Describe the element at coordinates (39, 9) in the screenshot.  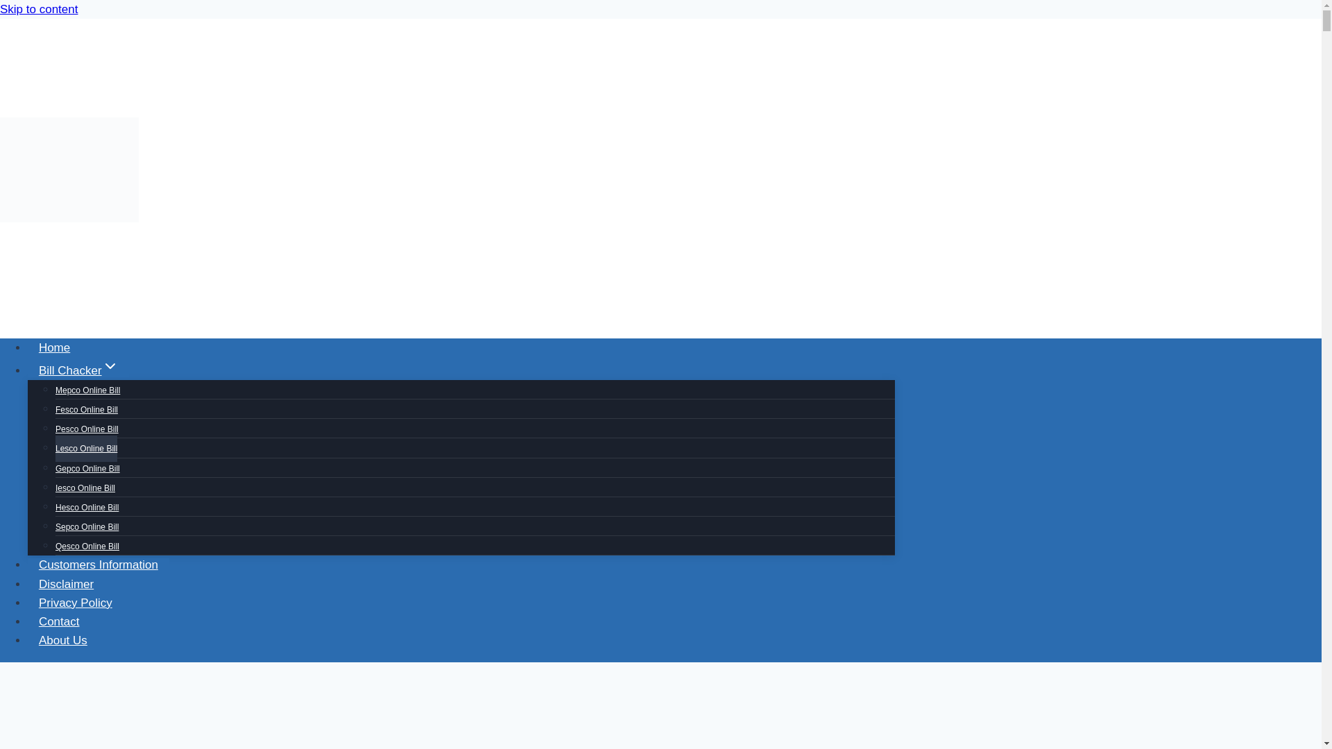
I see `Skip to content` at that location.